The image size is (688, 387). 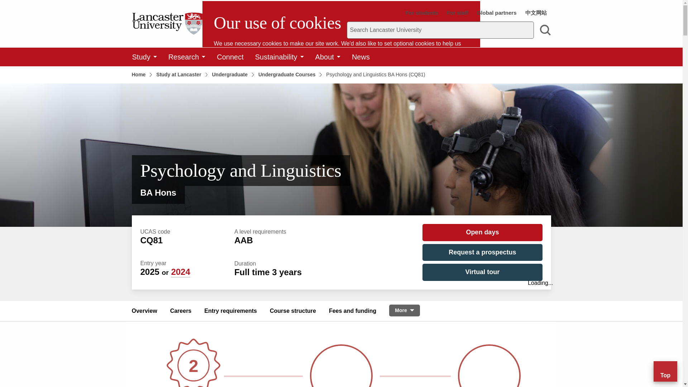 I want to click on For students, so click(x=422, y=13).